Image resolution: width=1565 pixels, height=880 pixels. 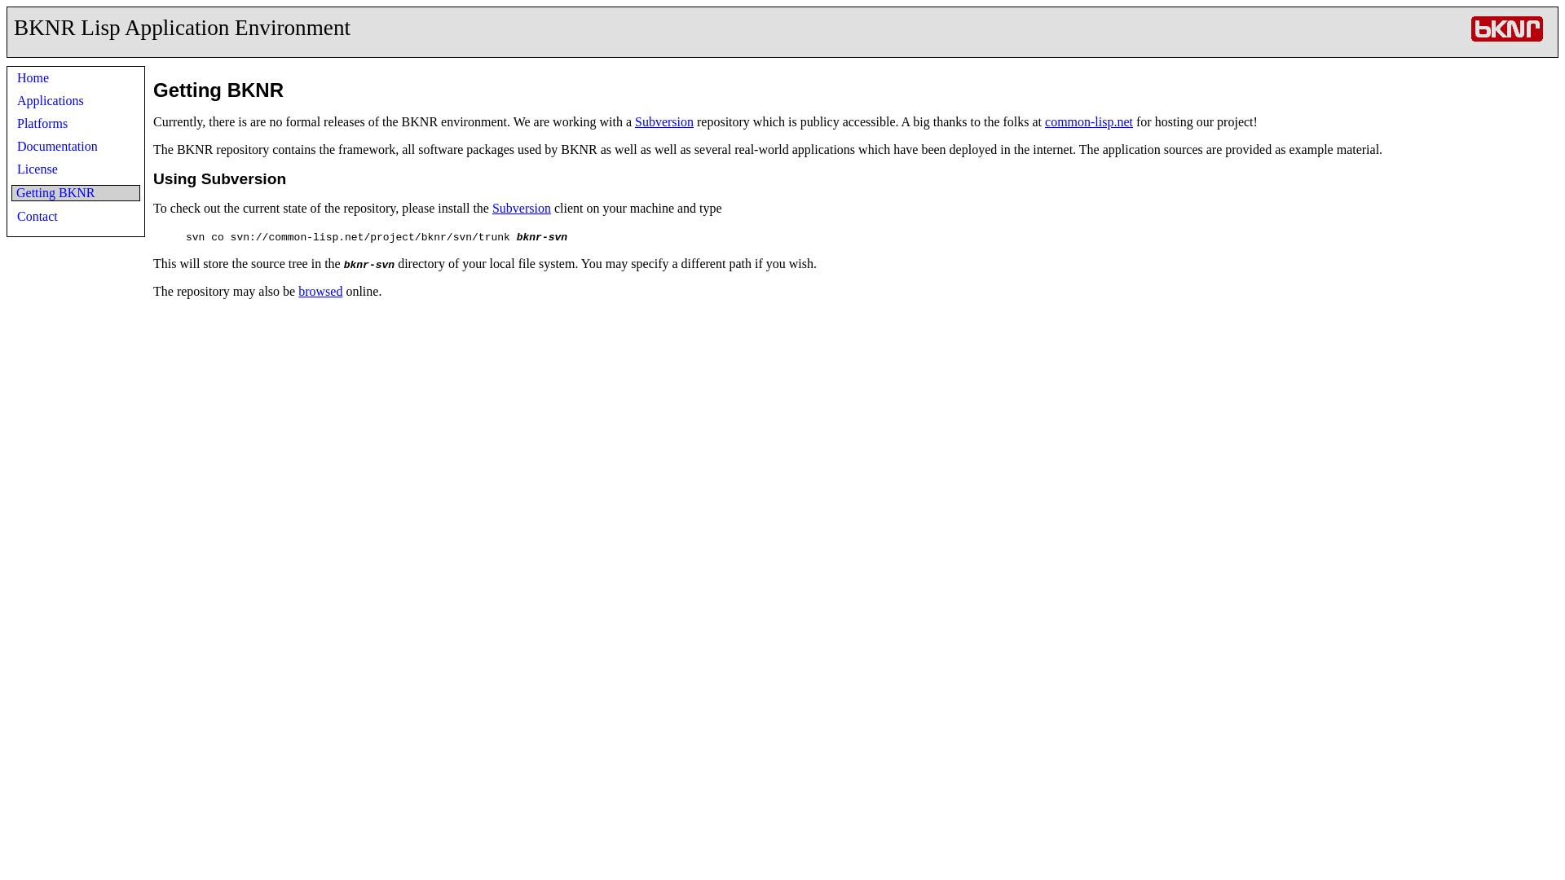 What do you see at coordinates (37, 169) in the screenshot?
I see `License` at bounding box center [37, 169].